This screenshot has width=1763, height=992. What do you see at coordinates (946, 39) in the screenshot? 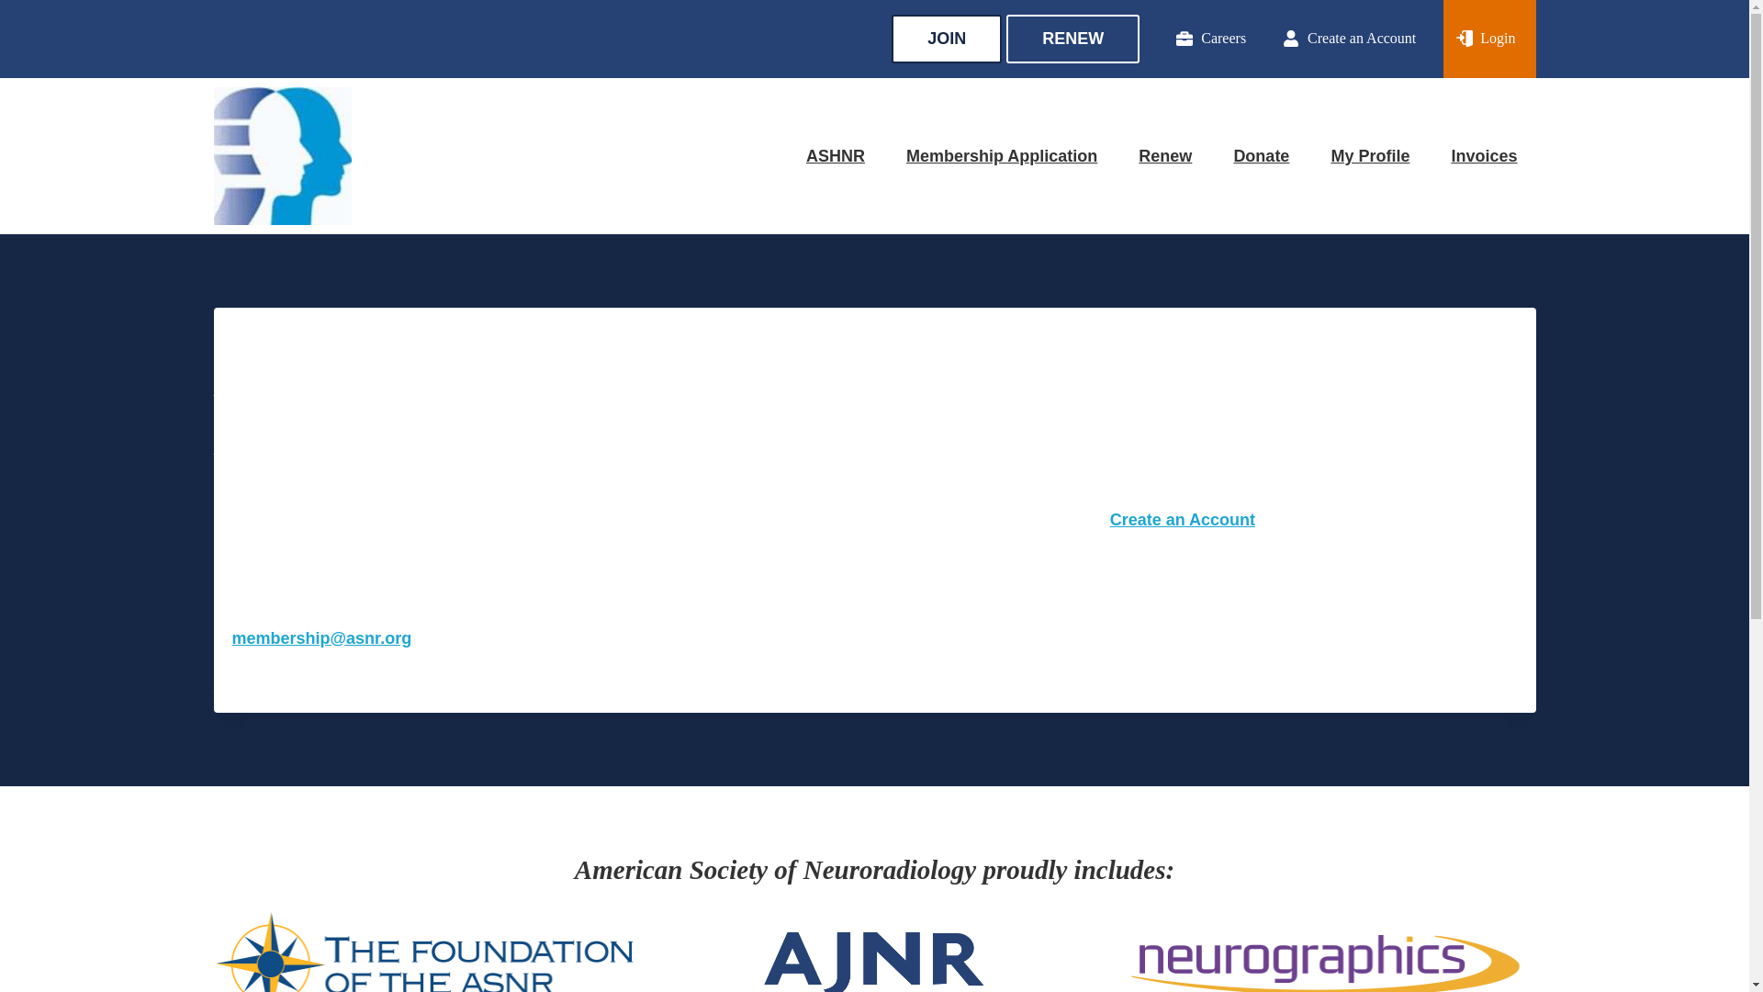
I see `JOIN` at bounding box center [946, 39].